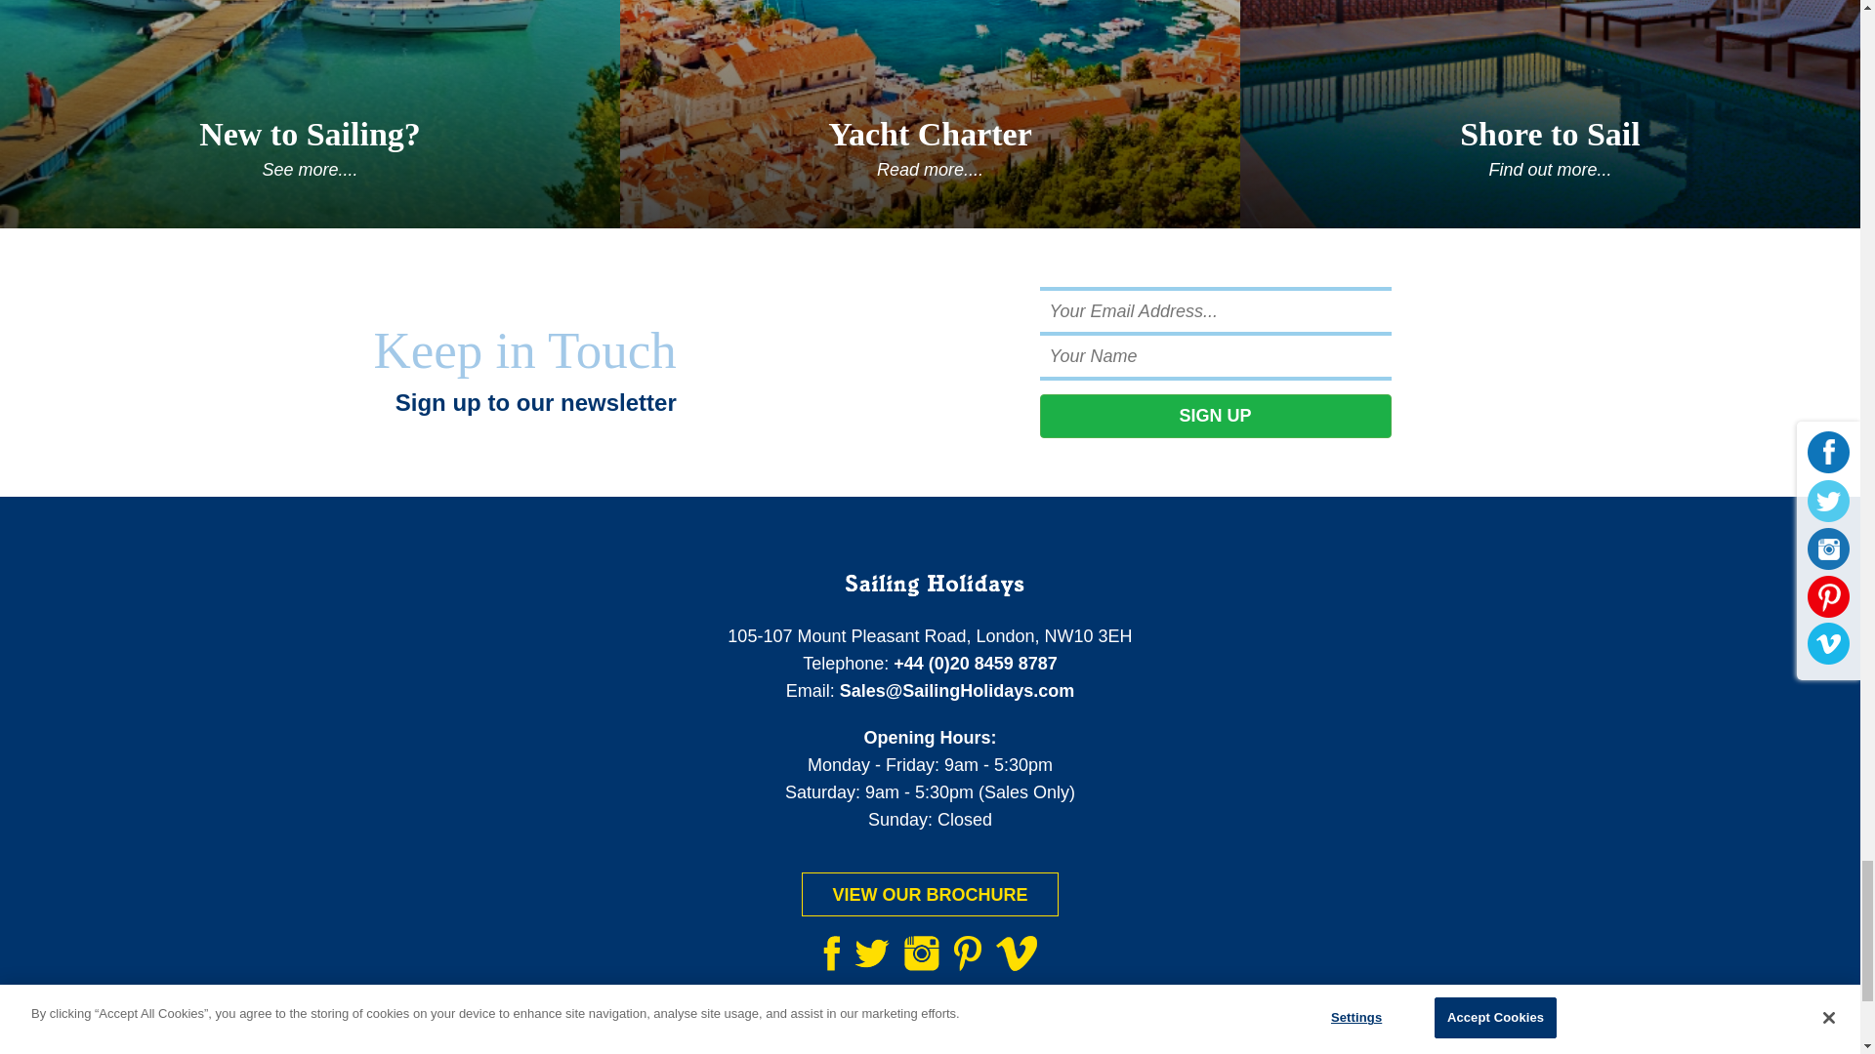 The image size is (1875, 1054). I want to click on SIGN UP, so click(1215, 416).